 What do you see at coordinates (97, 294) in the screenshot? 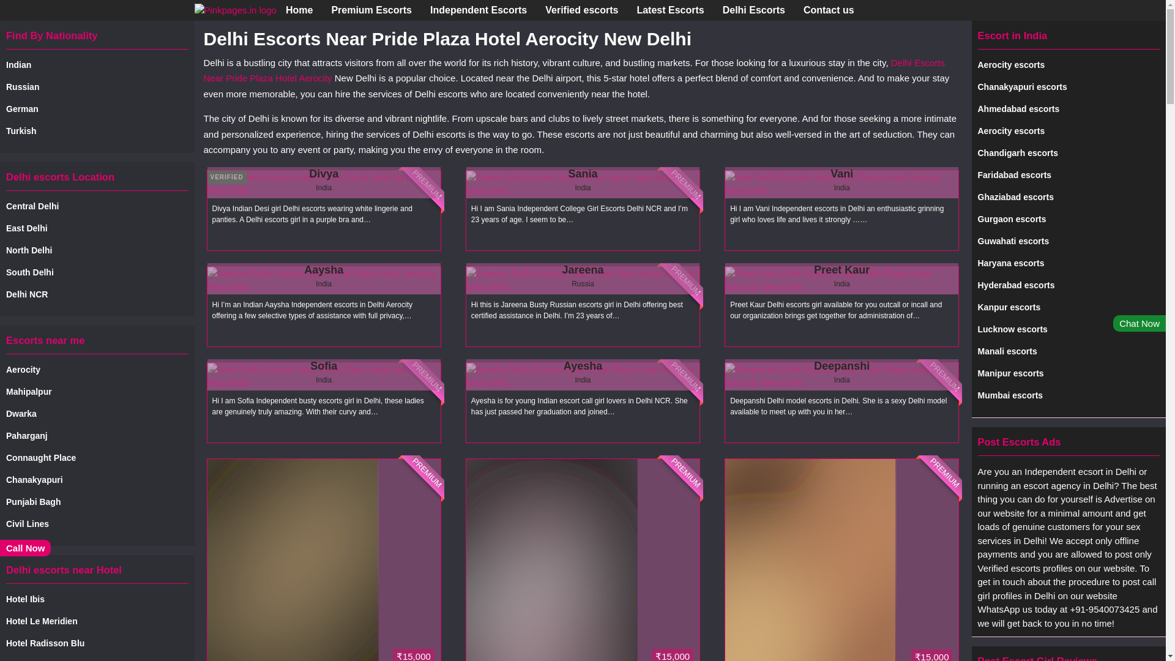
I see `Delhi NCR` at bounding box center [97, 294].